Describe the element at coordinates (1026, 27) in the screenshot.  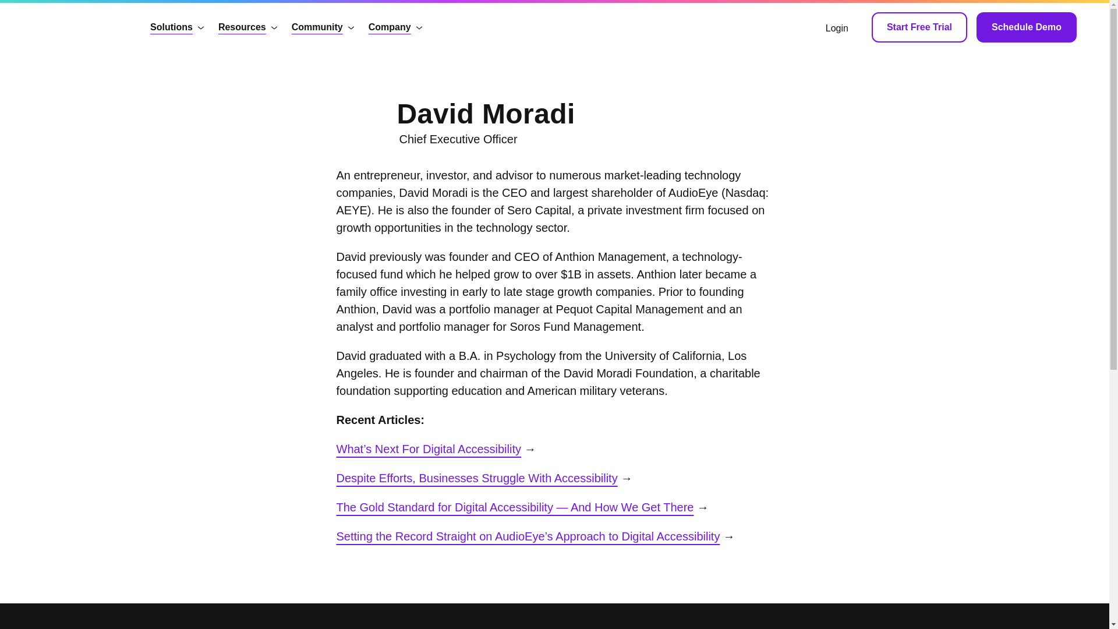
I see `Start Free Trial` at that location.